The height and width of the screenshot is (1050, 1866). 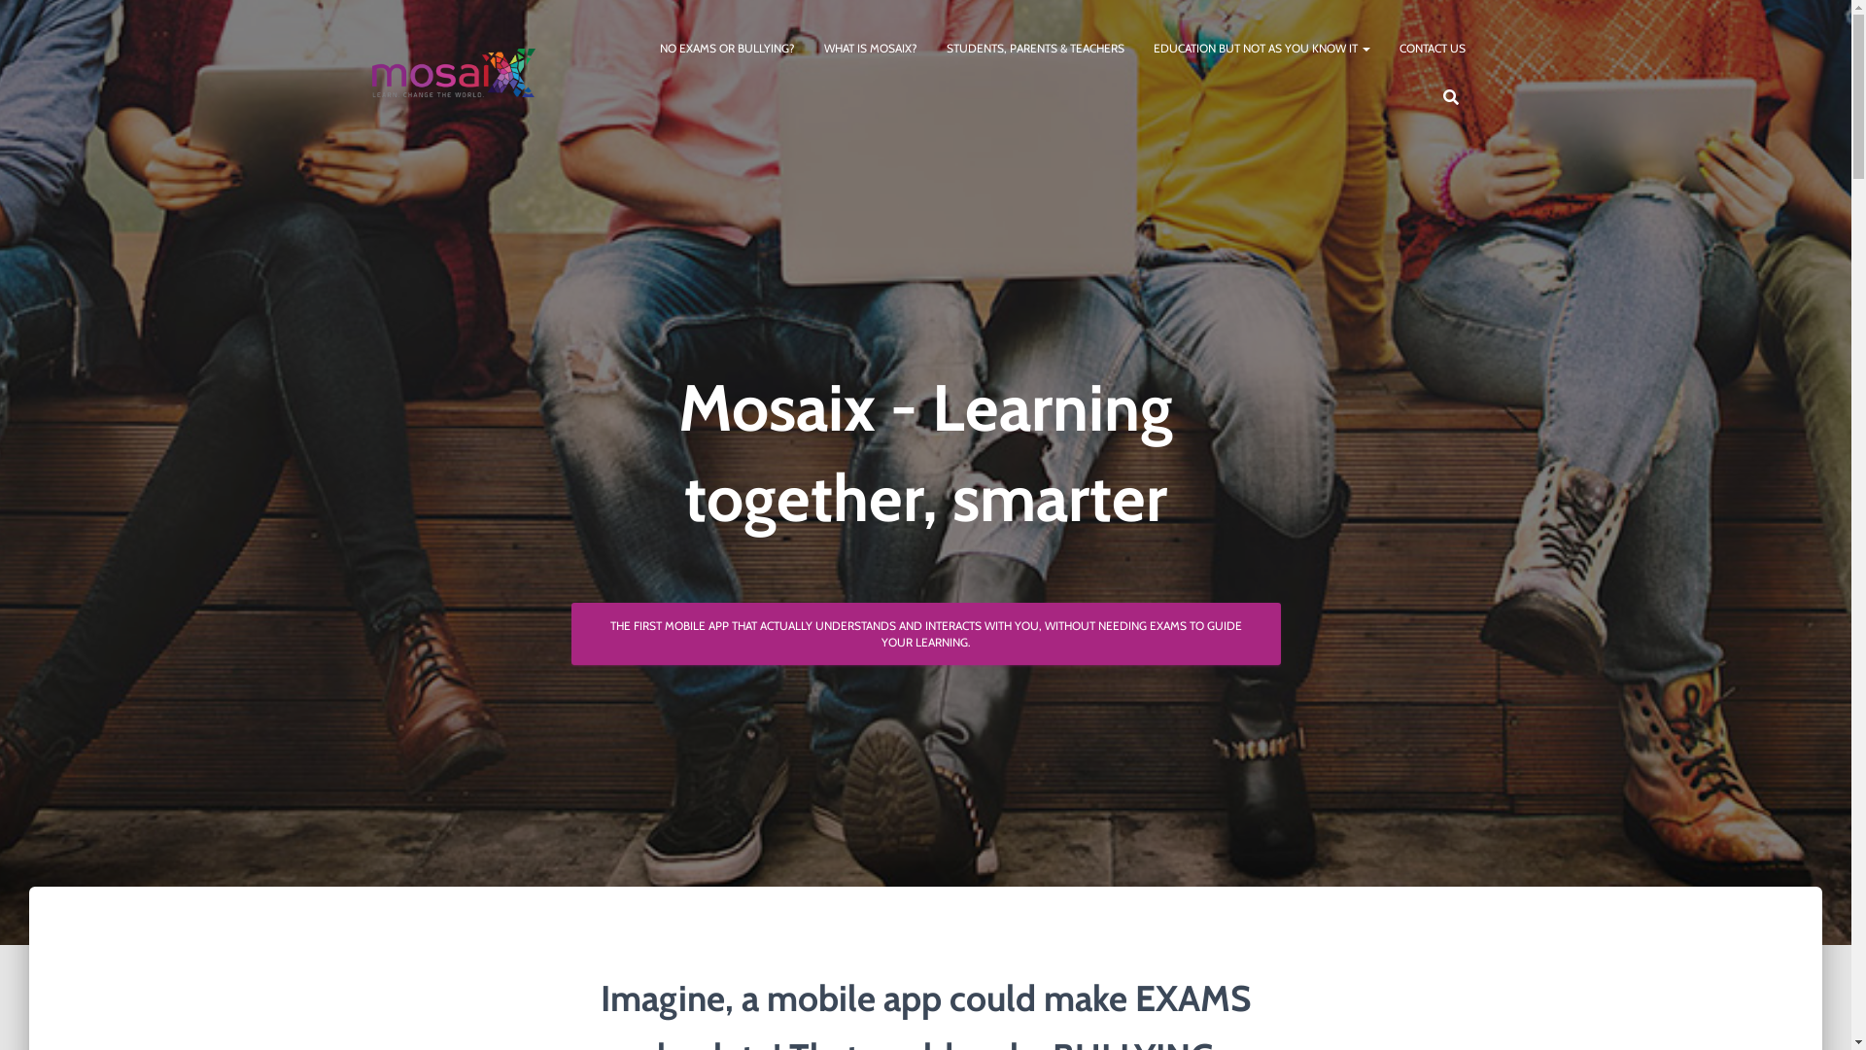 What do you see at coordinates (455, 73) in the screenshot?
I see `Mosaix` at bounding box center [455, 73].